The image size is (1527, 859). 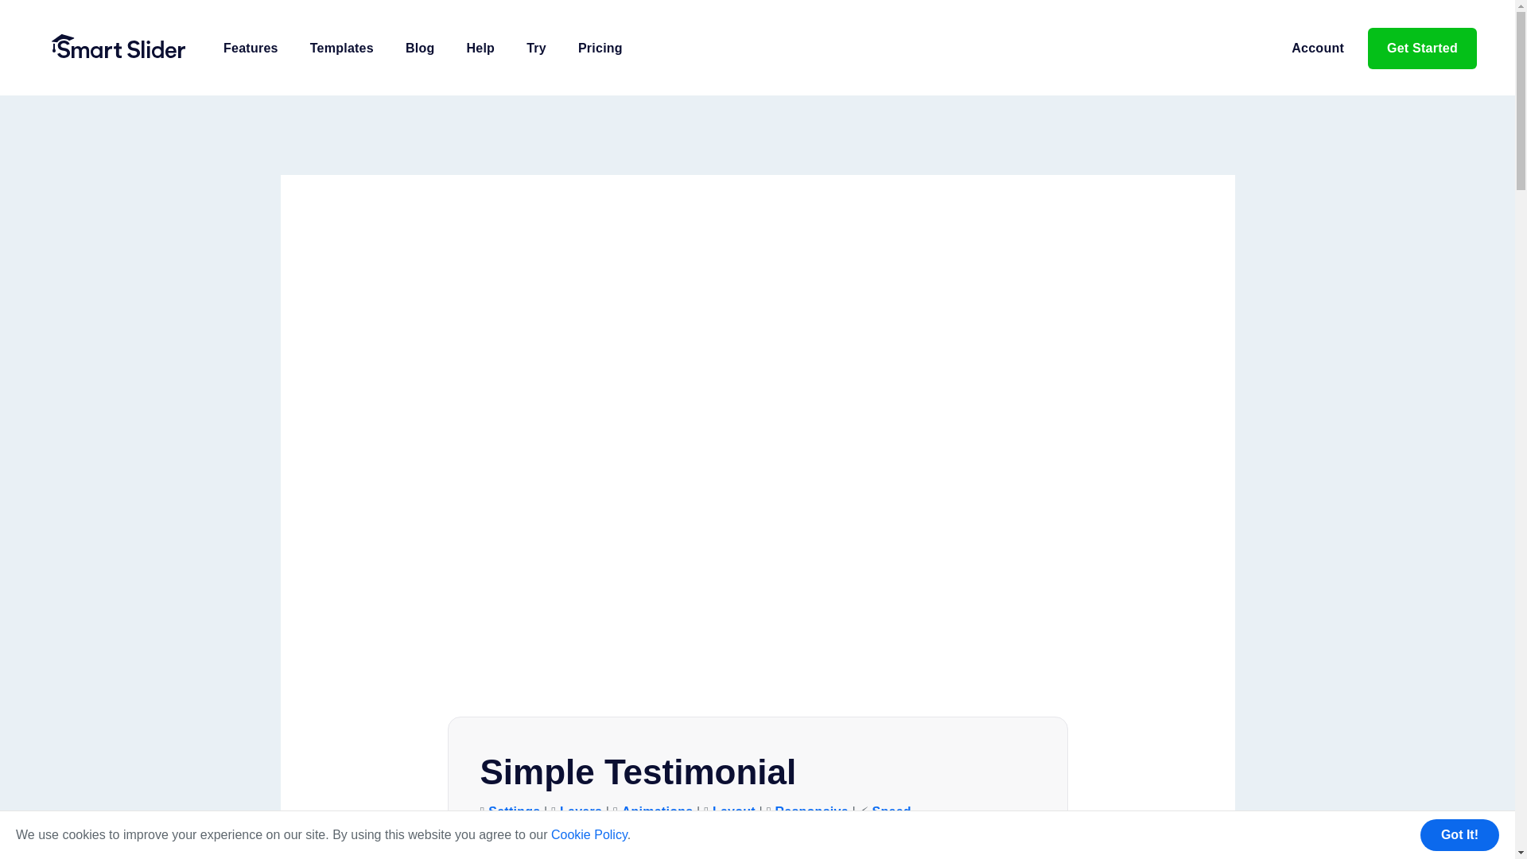 I want to click on Pricing, so click(x=600, y=48).